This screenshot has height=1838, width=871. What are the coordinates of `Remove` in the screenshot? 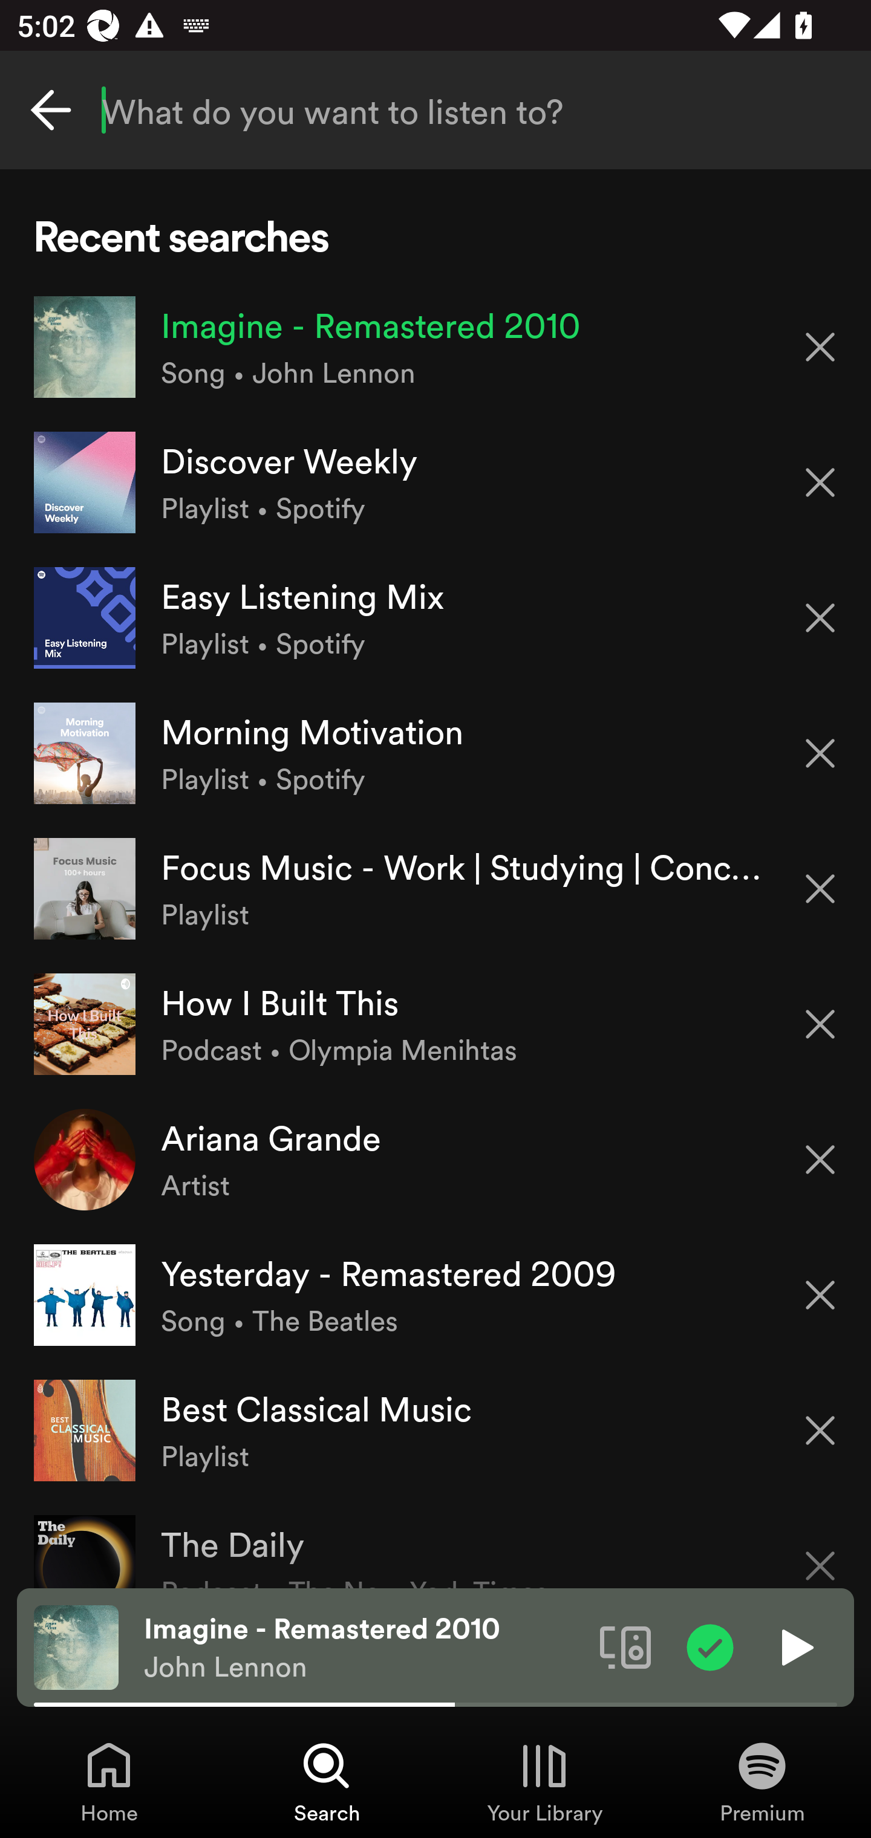 It's located at (820, 1430).